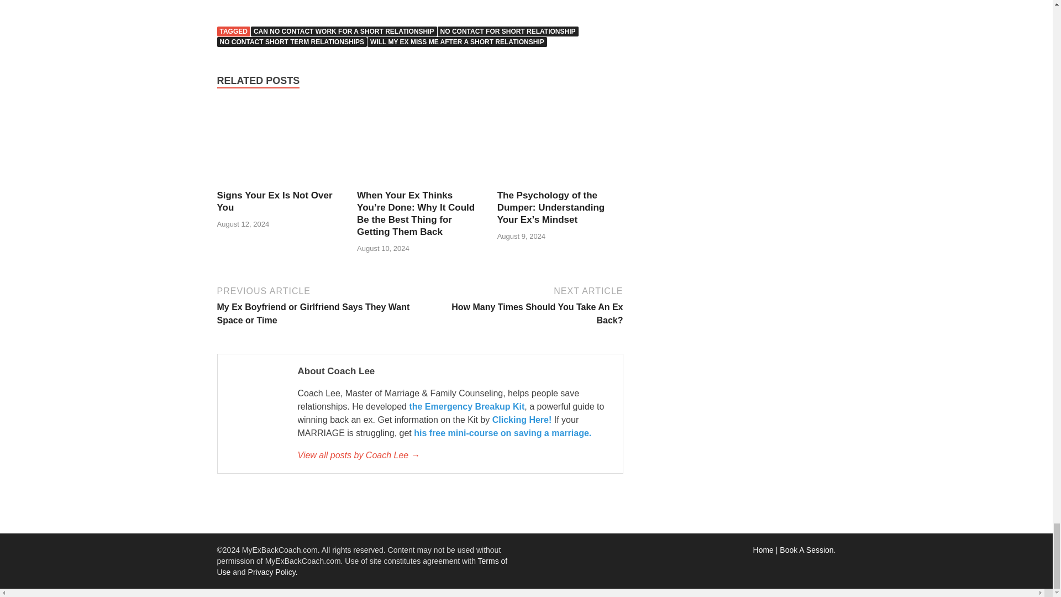 This screenshot has height=597, width=1061. Describe the element at coordinates (763, 550) in the screenshot. I see `My Ex Back Coach` at that location.